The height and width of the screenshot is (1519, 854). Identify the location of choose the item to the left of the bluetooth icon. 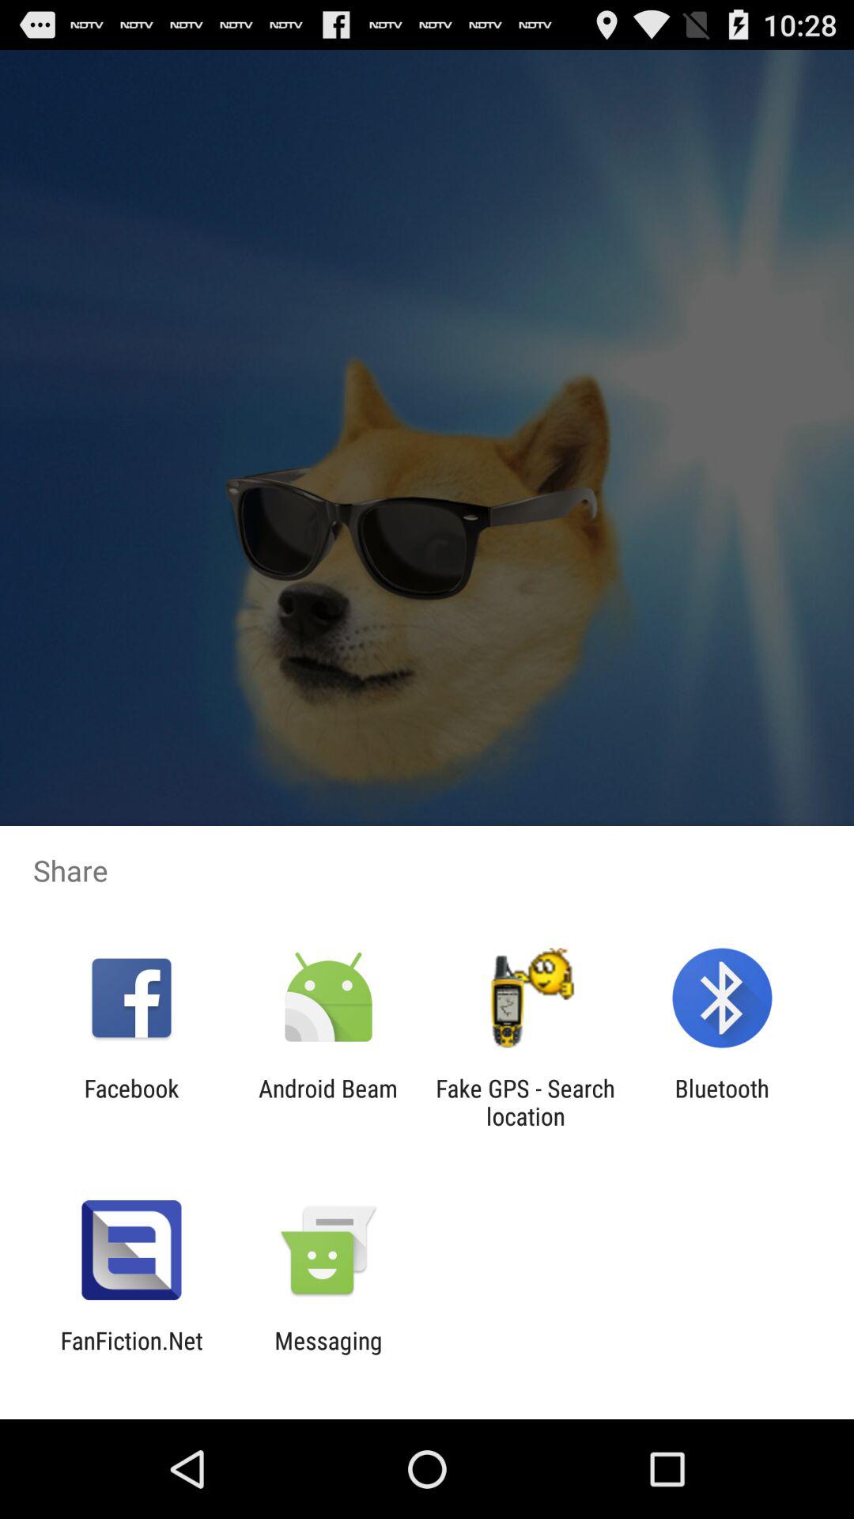
(525, 1102).